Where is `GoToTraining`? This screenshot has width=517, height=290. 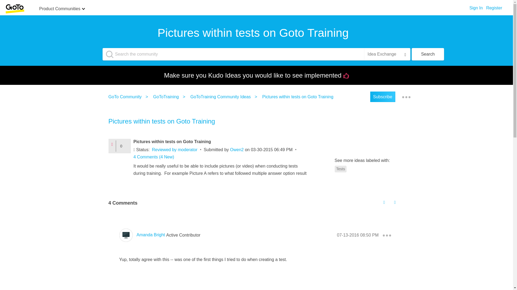
GoToTraining is located at coordinates (167, 97).